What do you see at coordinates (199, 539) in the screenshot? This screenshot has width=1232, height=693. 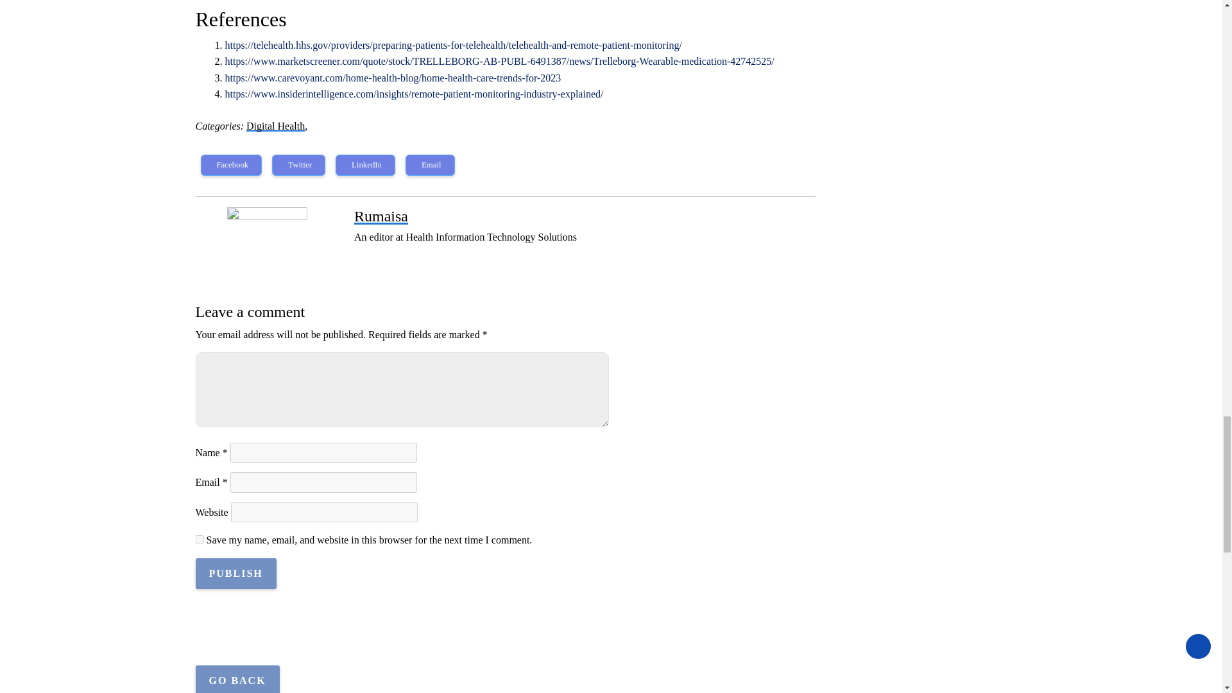 I see `yes` at bounding box center [199, 539].